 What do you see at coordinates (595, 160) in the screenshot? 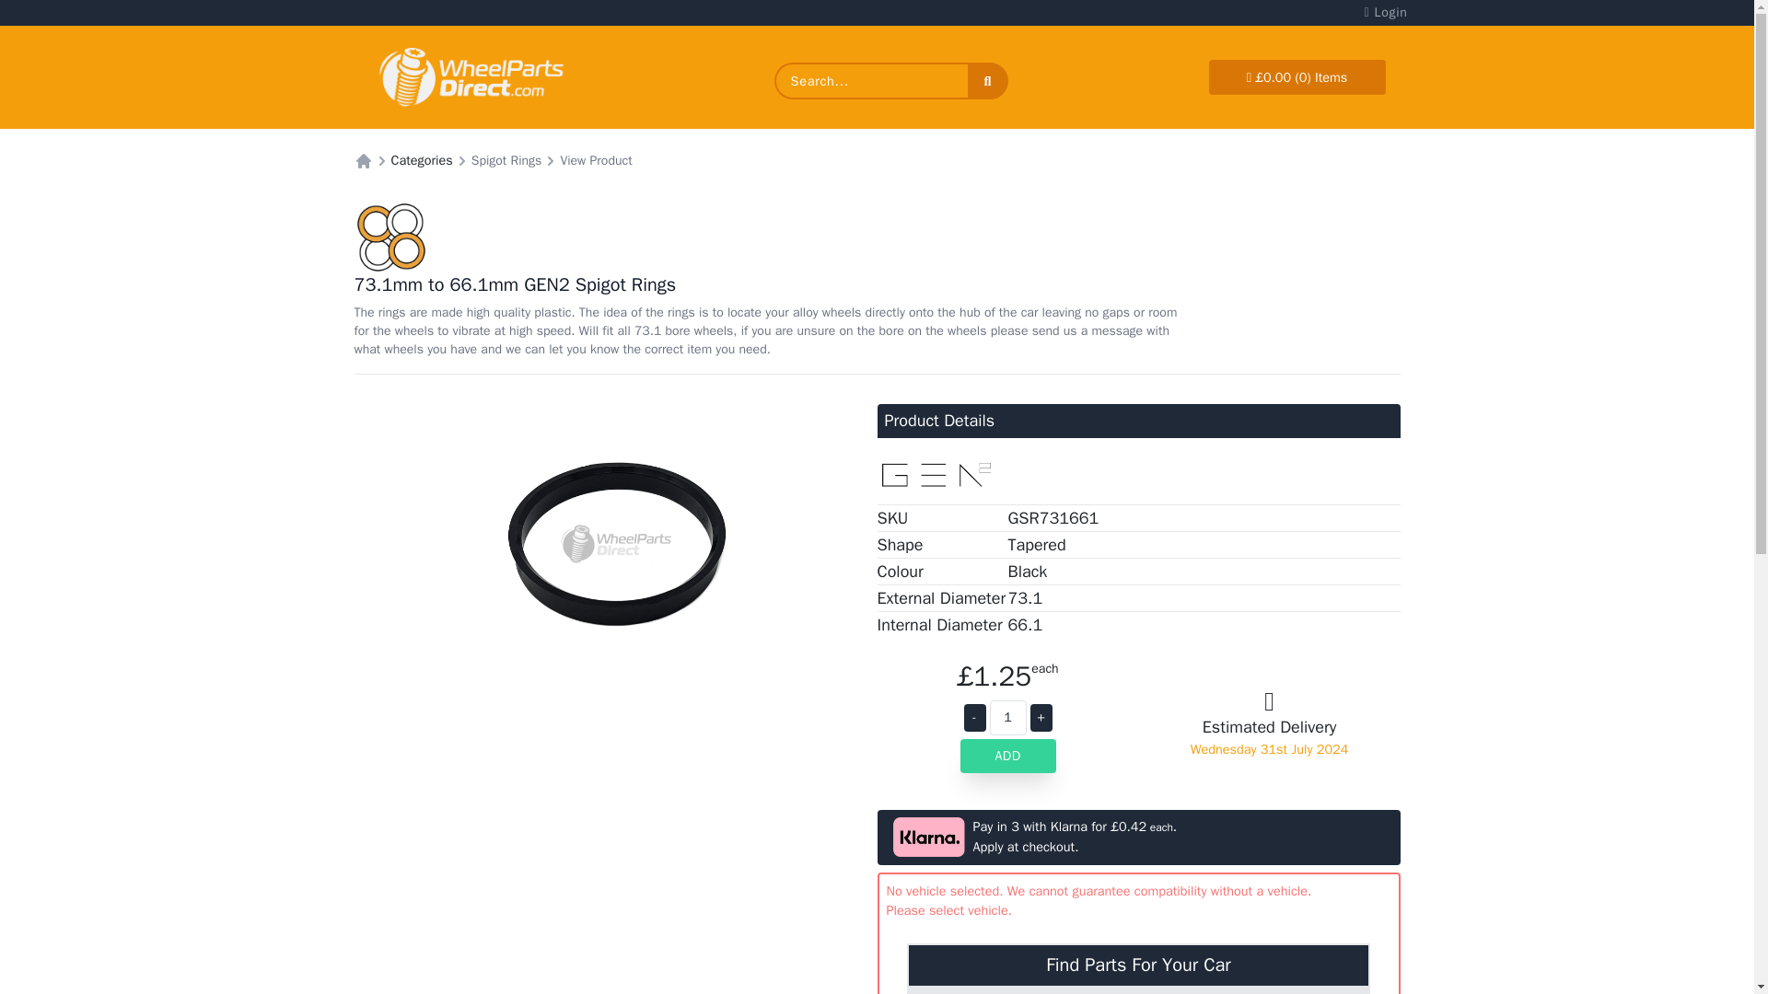
I see `View Product` at bounding box center [595, 160].